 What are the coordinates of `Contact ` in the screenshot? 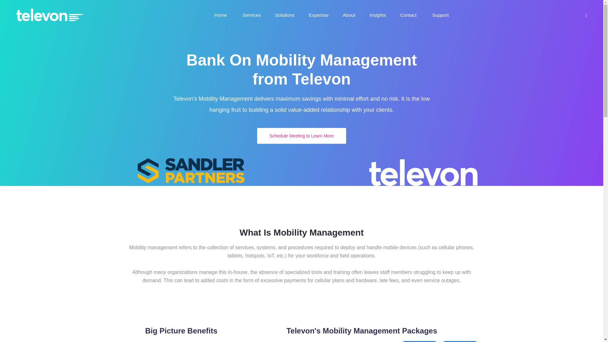 It's located at (409, 15).